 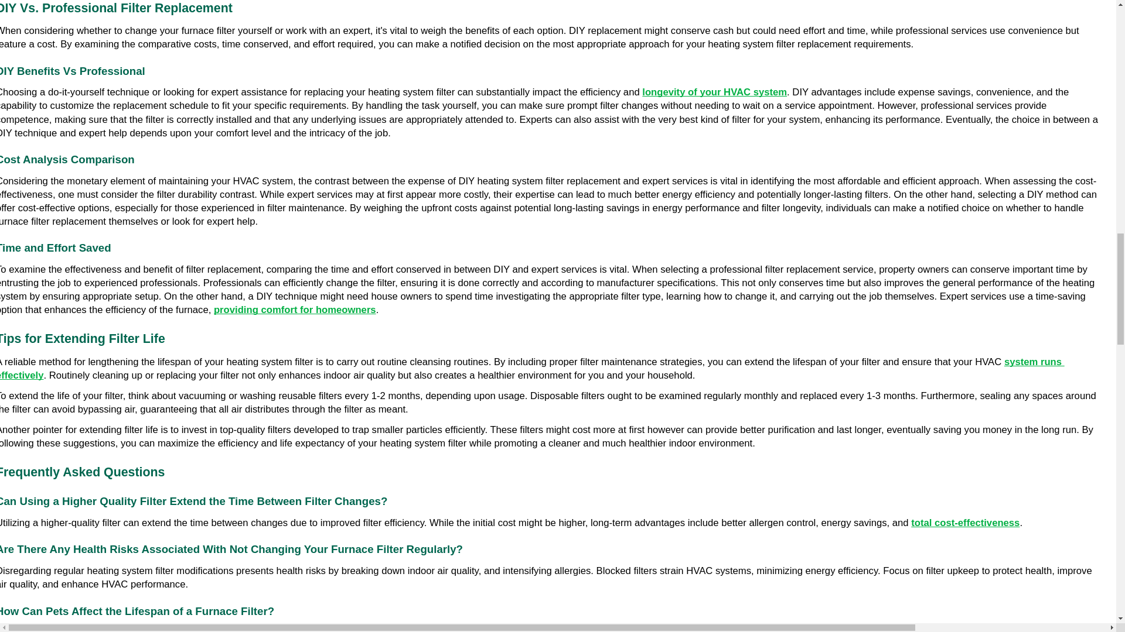 What do you see at coordinates (714, 92) in the screenshot?
I see `longevity of your HVAC system` at bounding box center [714, 92].